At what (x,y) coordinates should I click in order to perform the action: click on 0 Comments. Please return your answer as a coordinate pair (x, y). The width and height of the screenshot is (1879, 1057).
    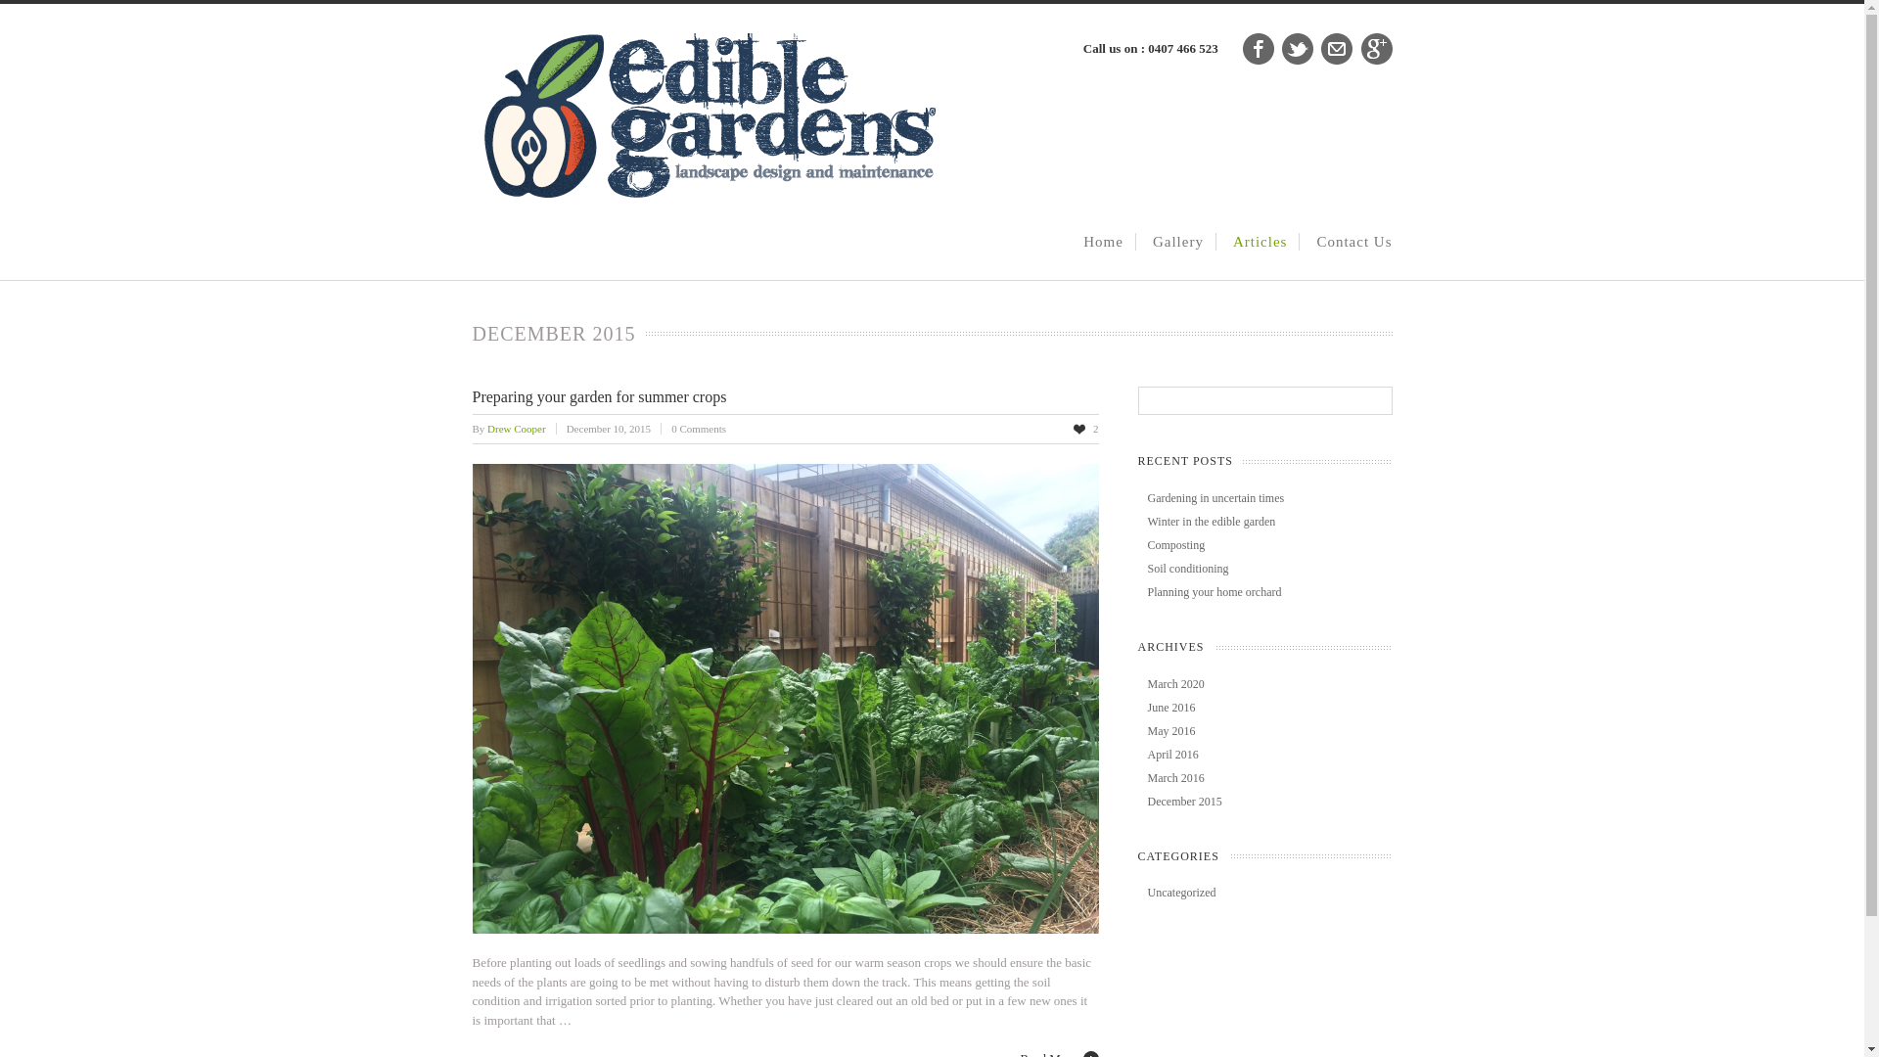
    Looking at the image, I should click on (699, 429).